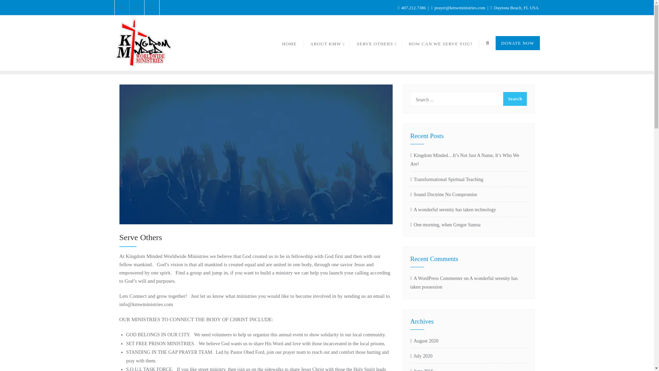 The image size is (659, 371). Describe the element at coordinates (441, 43) in the screenshot. I see `HOW CAN WE SERVE YOU?` at that location.